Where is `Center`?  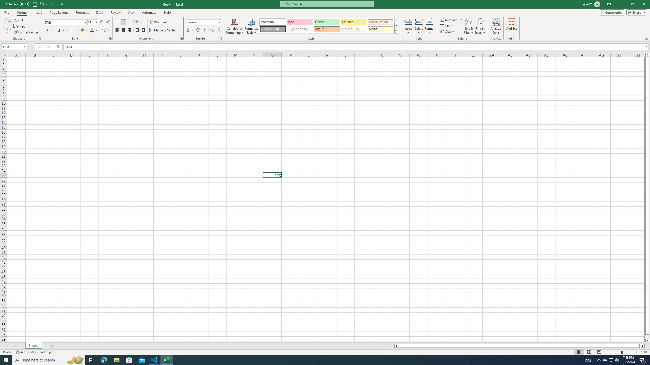
Center is located at coordinates (123, 30).